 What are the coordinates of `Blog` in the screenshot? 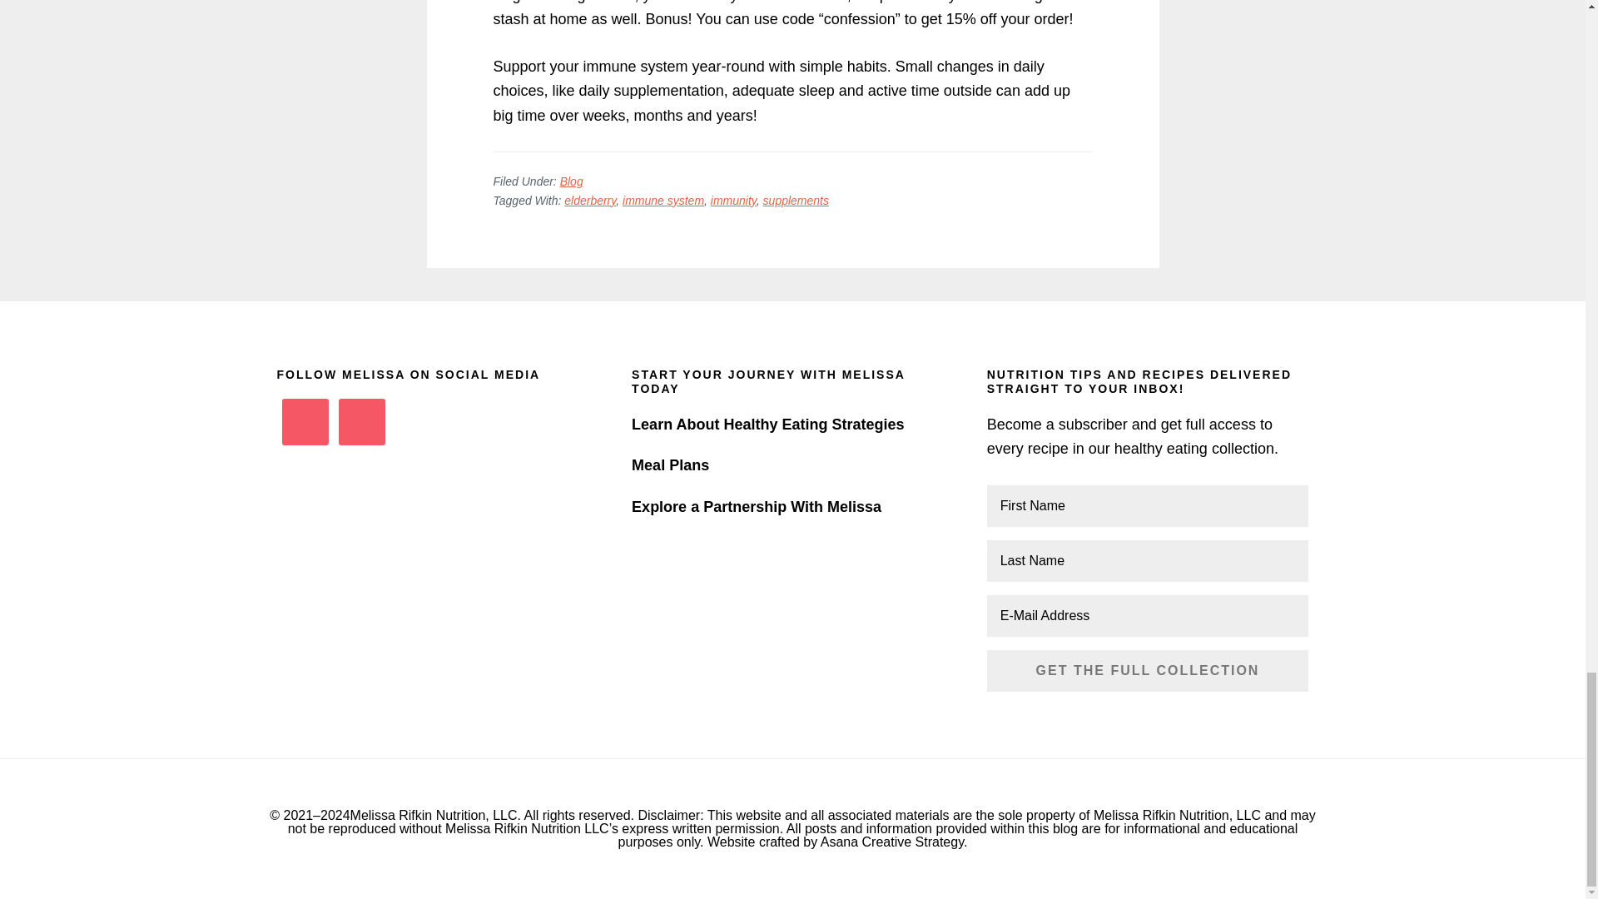 It's located at (571, 181).